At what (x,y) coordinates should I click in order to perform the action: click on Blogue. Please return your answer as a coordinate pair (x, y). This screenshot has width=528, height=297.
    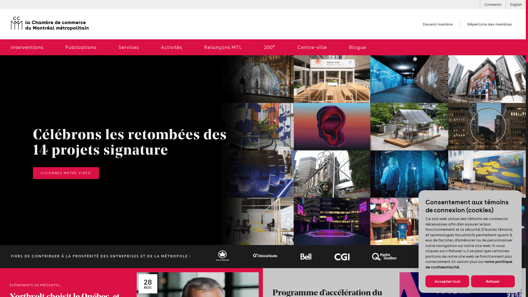
    Looking at the image, I should click on (358, 47).